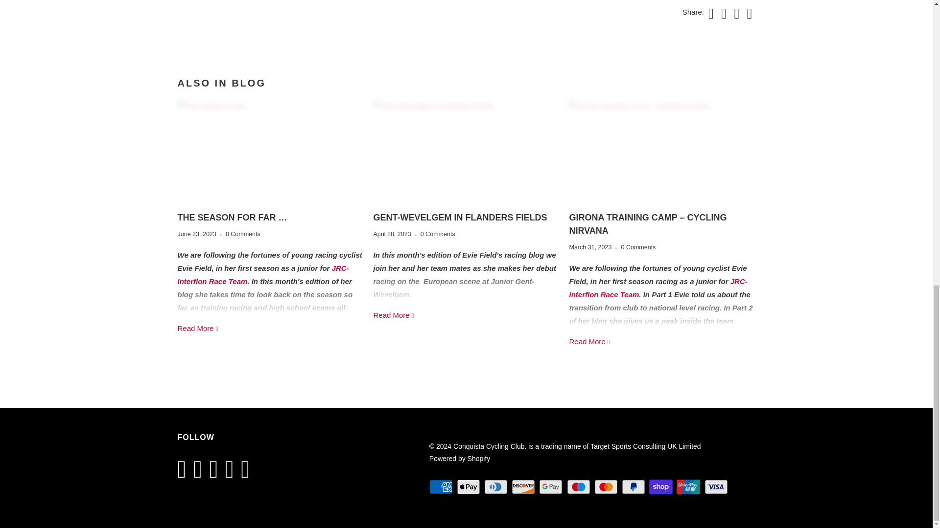 This screenshot has height=528, width=940. Describe the element at coordinates (607, 486) in the screenshot. I see `Mastercard` at that location.